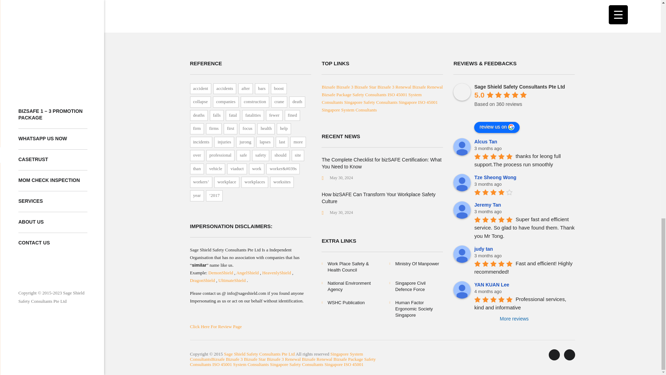 The image size is (666, 375). I want to click on YAN KUAN Lee, so click(462, 290).